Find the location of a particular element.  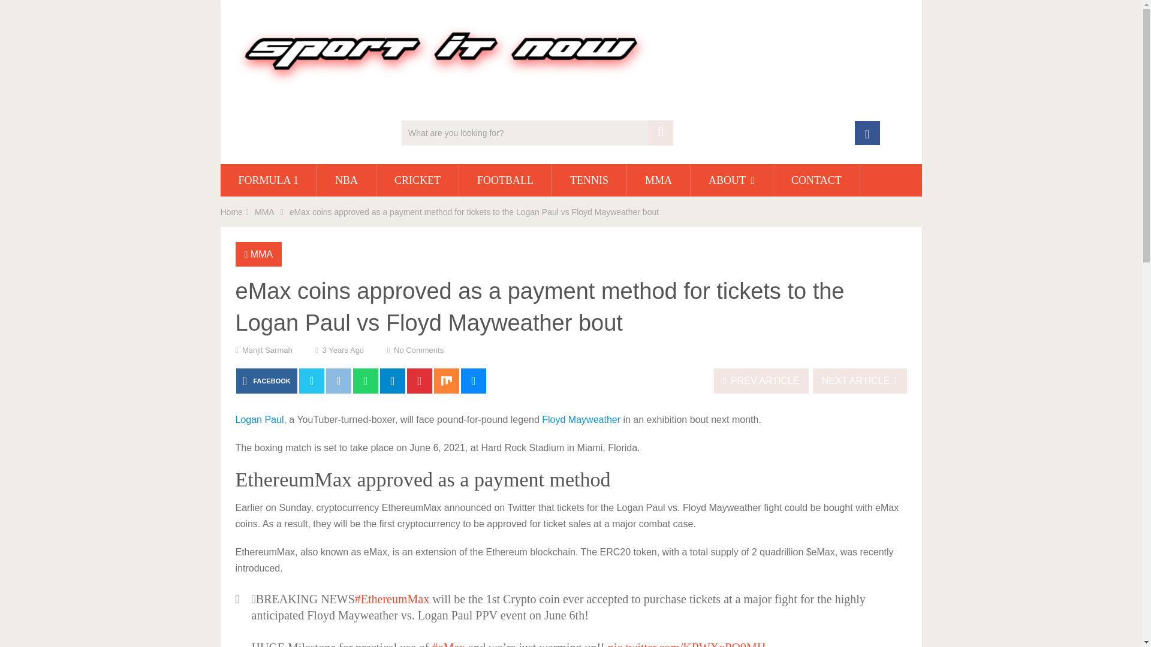

FOOTBALL is located at coordinates (505, 180).